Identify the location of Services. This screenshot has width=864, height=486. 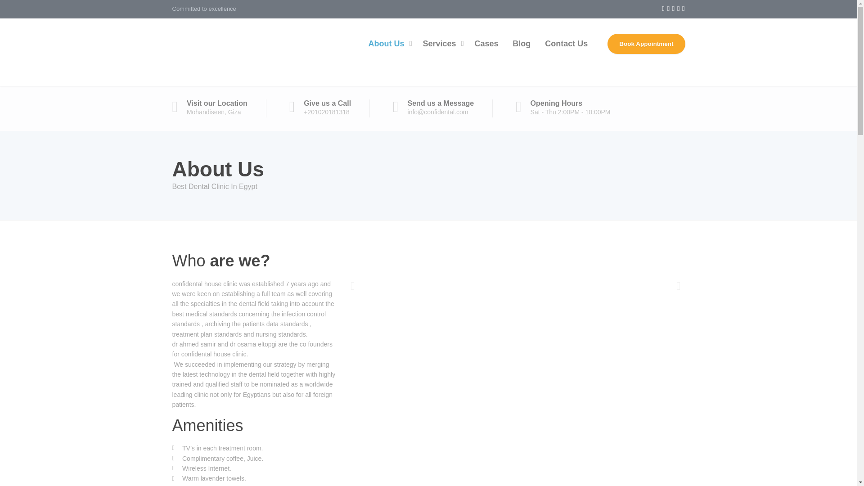
(441, 44).